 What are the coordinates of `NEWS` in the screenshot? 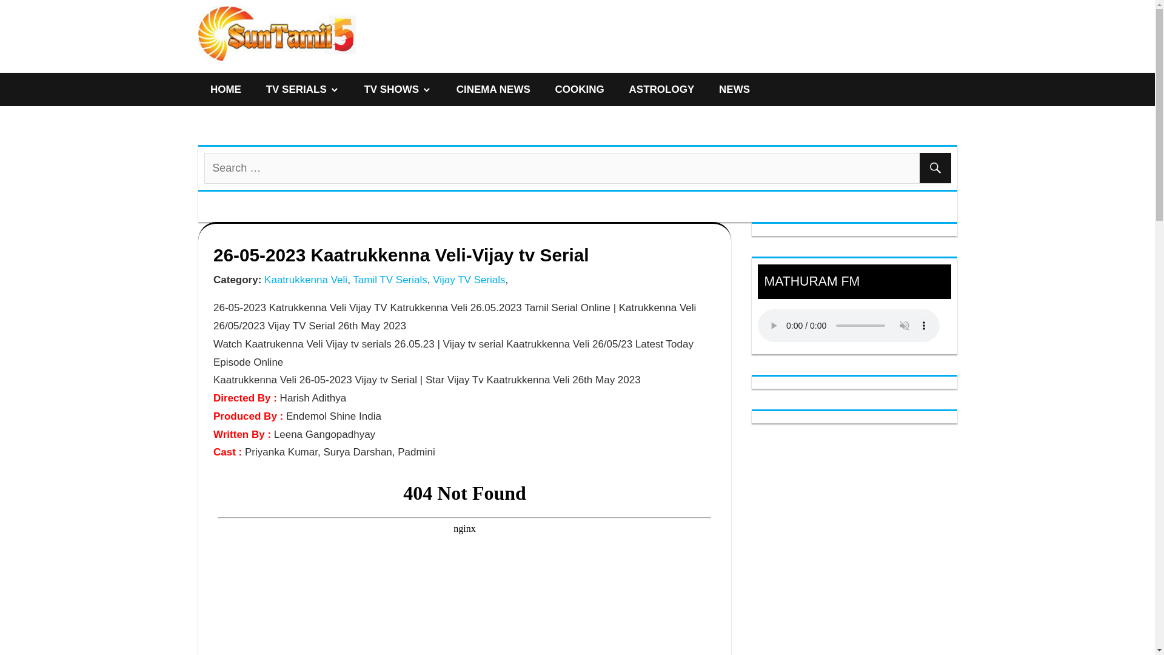 It's located at (734, 89).